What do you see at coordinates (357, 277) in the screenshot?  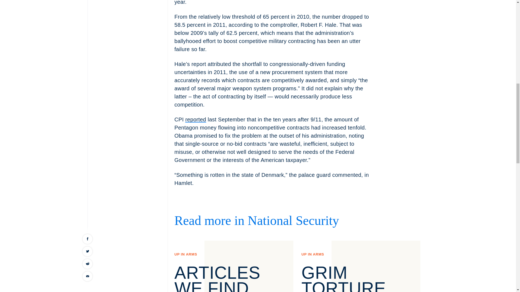 I see `GRIM TORTURE TALES FROM SYRIA` at bounding box center [357, 277].